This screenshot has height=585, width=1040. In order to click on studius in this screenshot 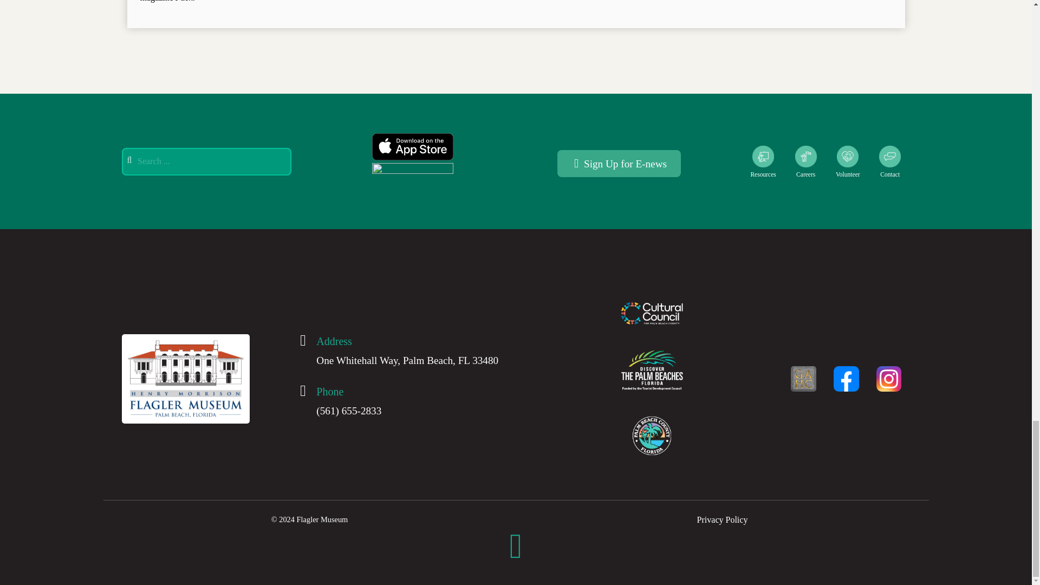, I will do `click(185, 378)`.